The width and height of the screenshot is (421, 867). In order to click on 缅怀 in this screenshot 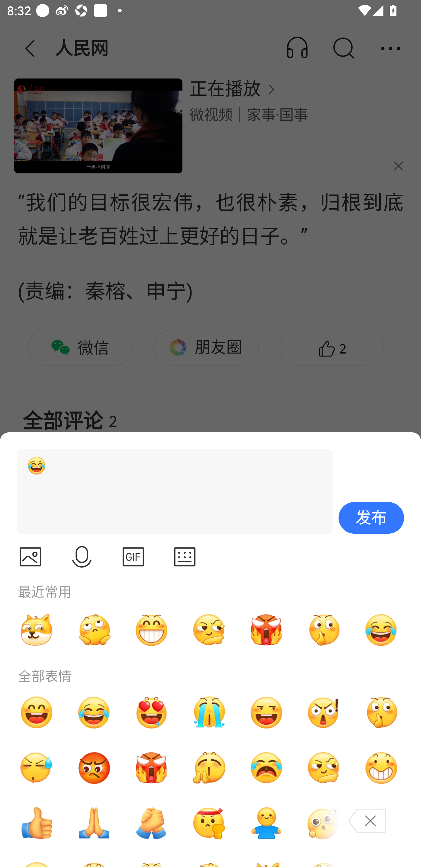, I will do `click(94, 823)`.